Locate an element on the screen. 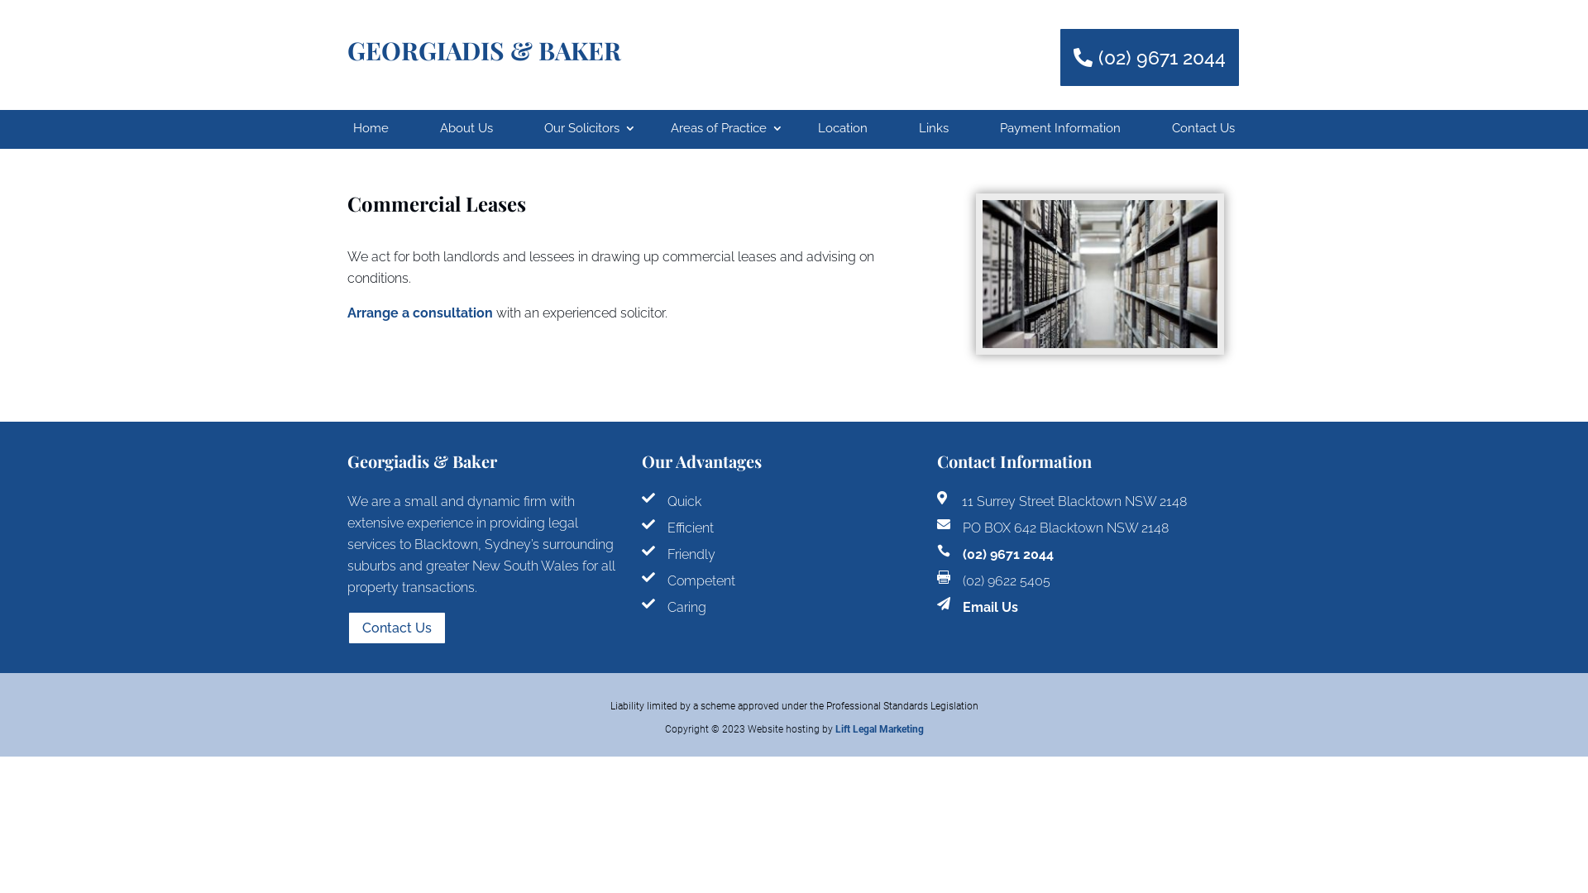  Links is located at coordinates (934, 129).